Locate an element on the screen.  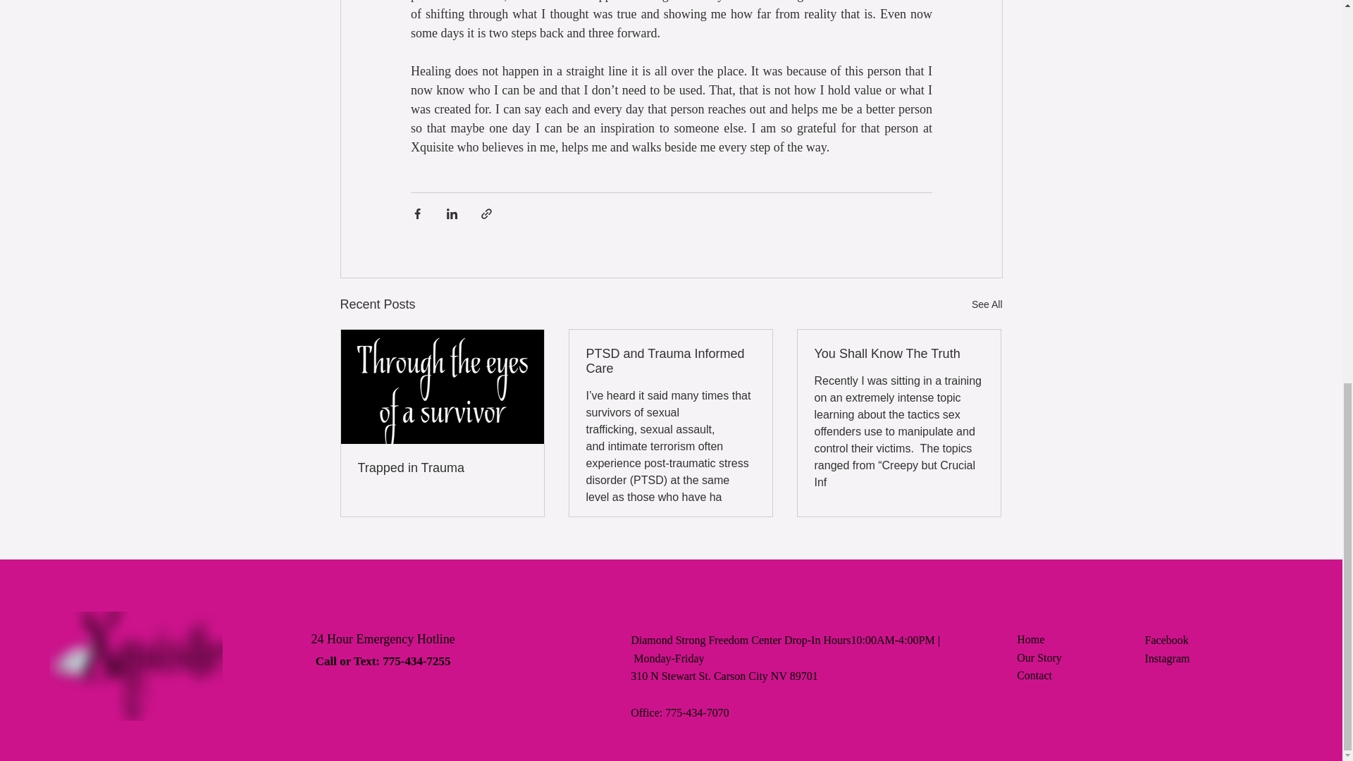
PTSD and Trauma Informed Care  is located at coordinates (670, 361).